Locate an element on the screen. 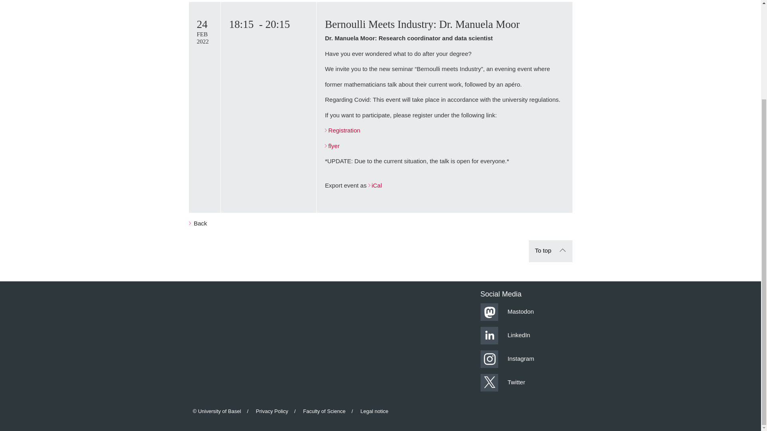 The height and width of the screenshot is (431, 767). Twitter is located at coordinates (502, 382).